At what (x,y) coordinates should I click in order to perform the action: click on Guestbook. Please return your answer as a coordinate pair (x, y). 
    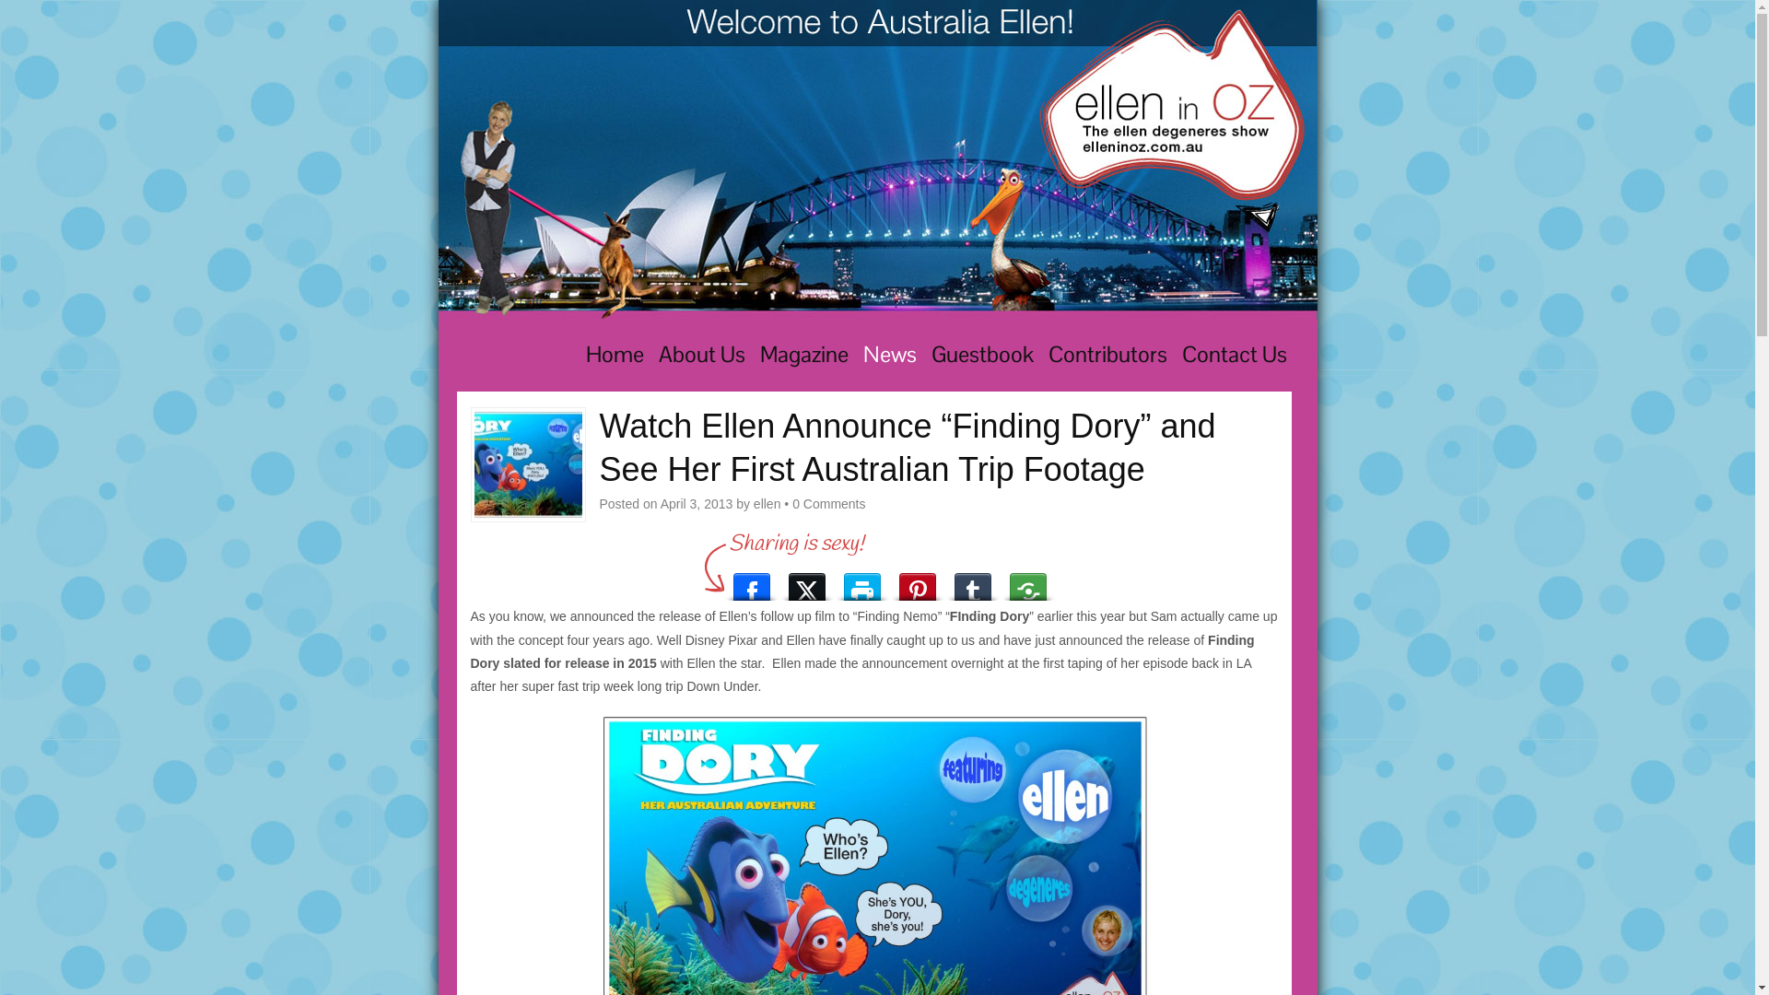
    Looking at the image, I should click on (982, 355).